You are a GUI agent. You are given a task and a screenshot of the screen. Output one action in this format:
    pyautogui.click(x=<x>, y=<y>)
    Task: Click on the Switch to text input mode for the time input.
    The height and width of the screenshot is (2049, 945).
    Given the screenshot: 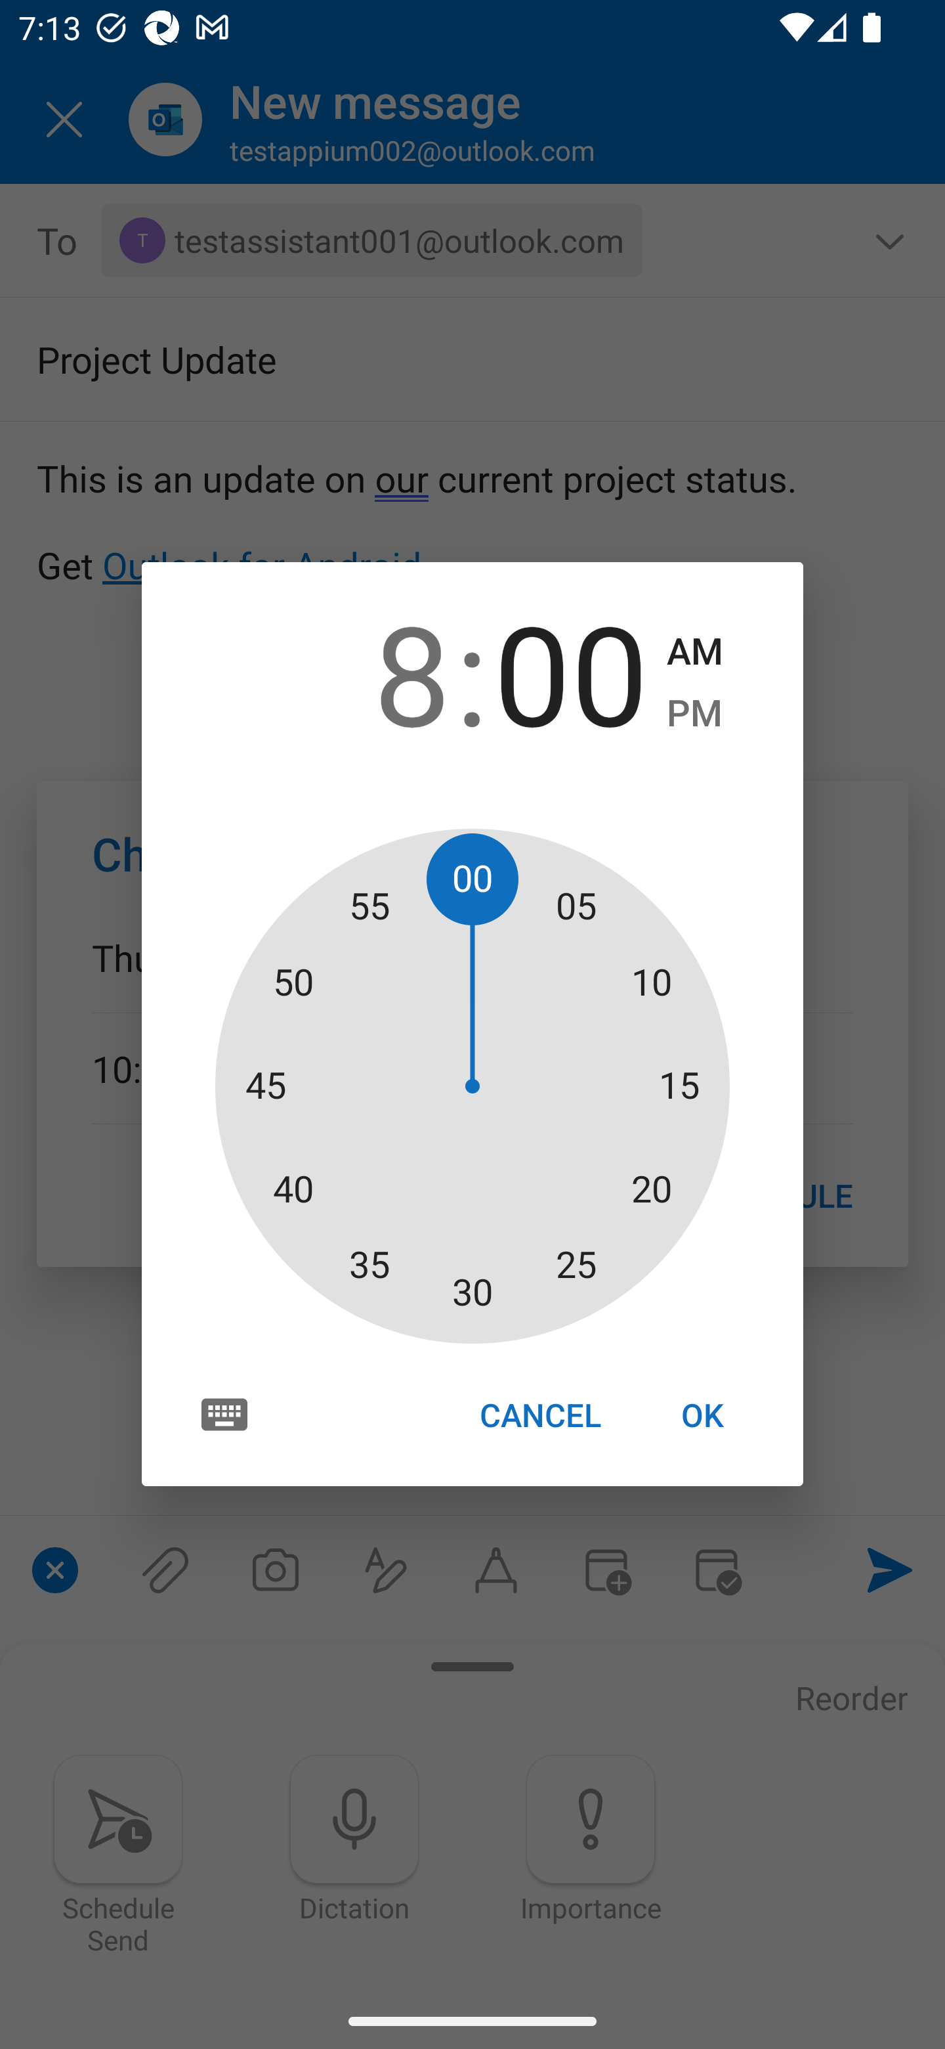 What is the action you would take?
    pyautogui.click(x=224, y=1413)
    